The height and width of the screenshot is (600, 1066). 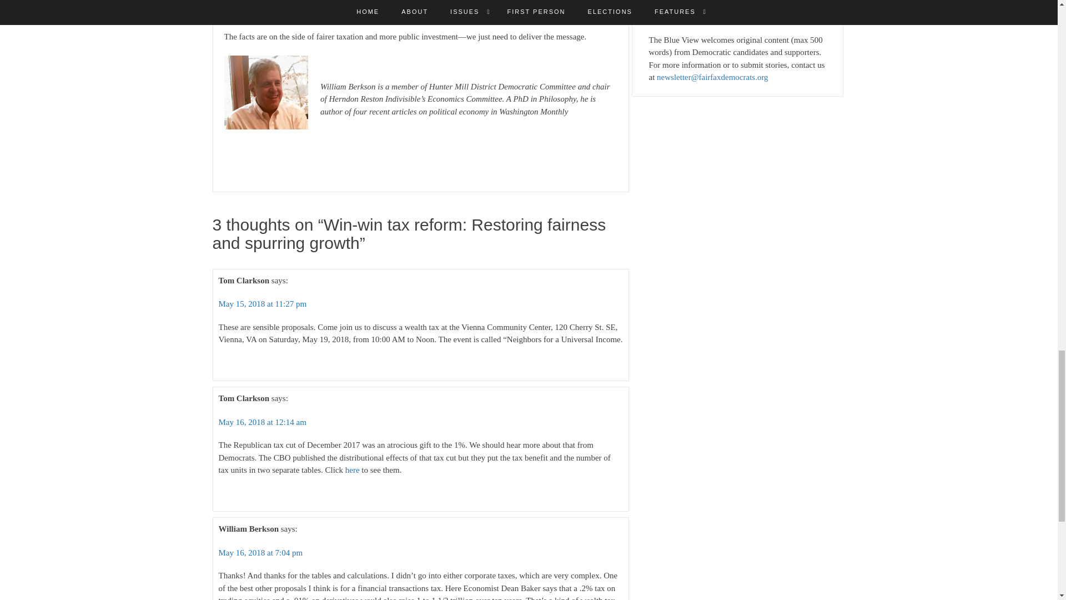 I want to click on May 16, 2018 at 7:04 pm, so click(x=260, y=553).